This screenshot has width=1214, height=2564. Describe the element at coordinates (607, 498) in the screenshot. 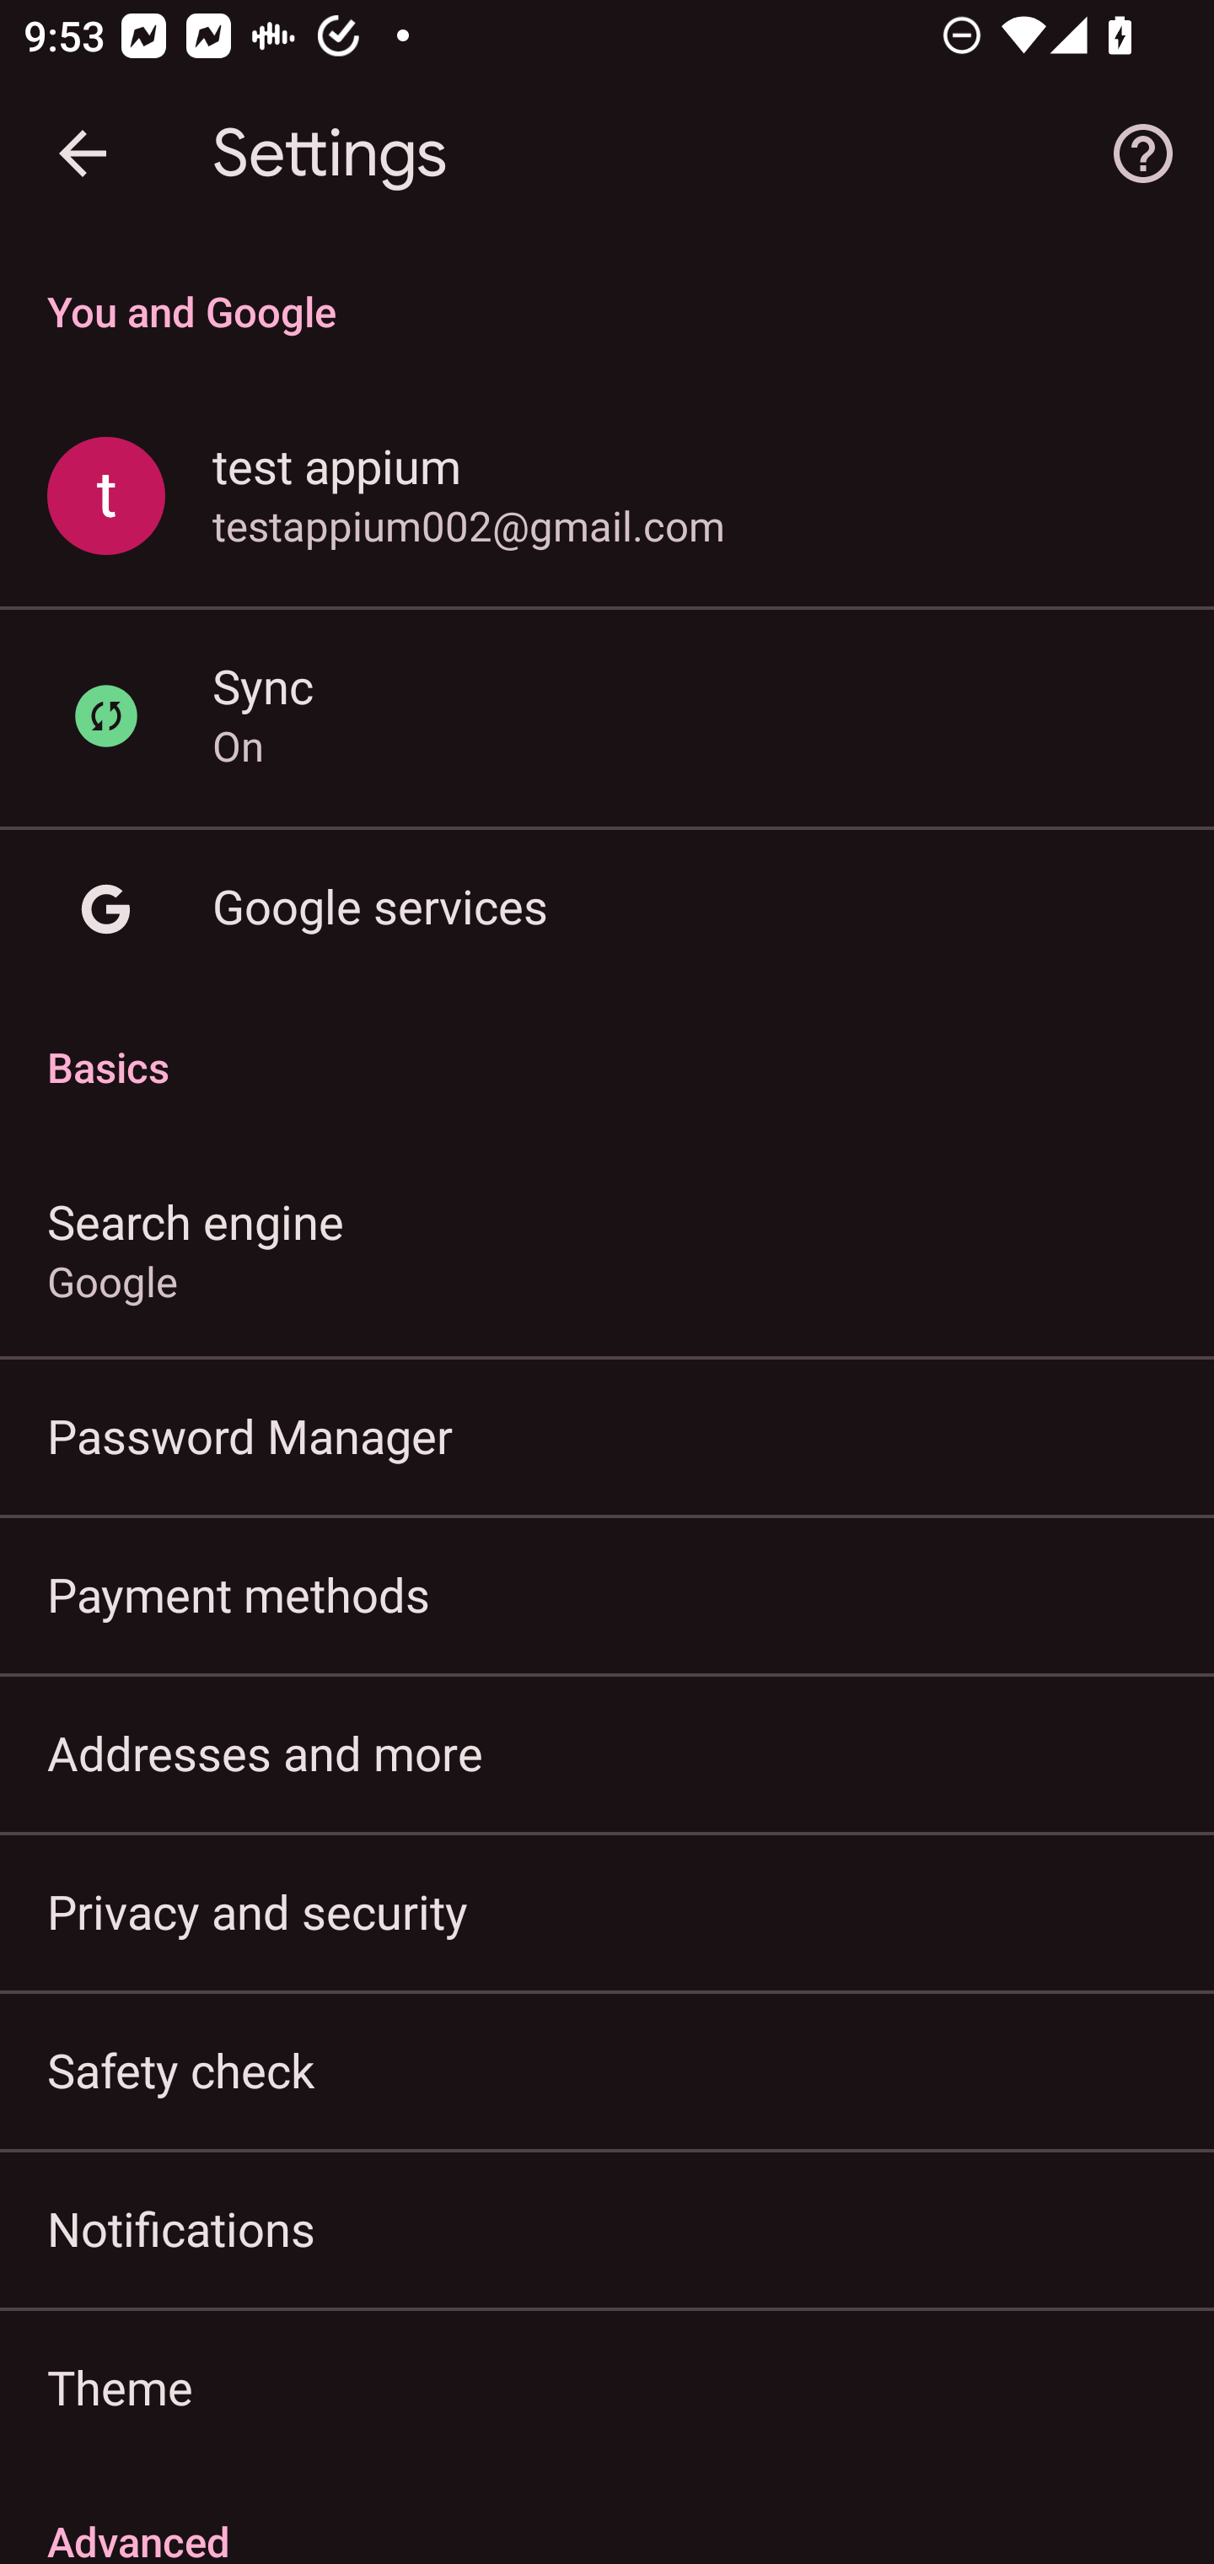

I see `test appium testappium002@gmail.com` at that location.